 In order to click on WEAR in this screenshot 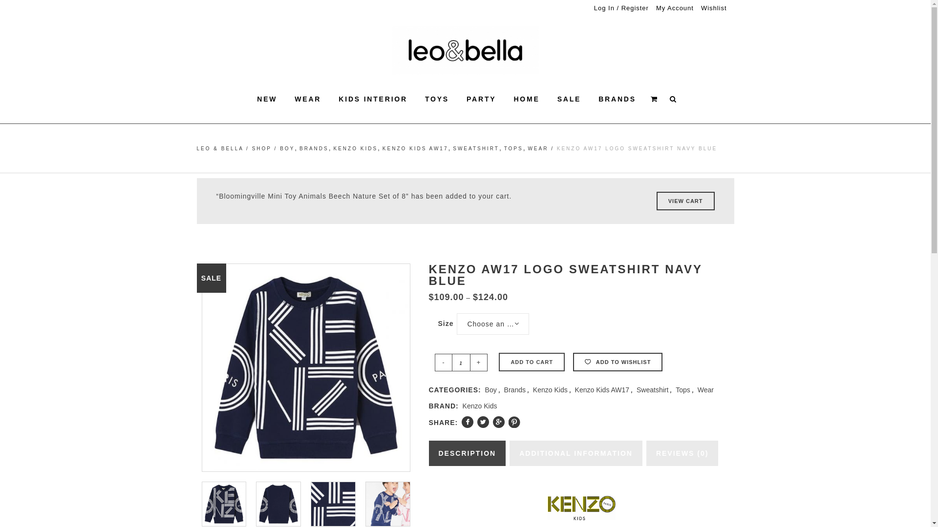, I will do `click(538, 148)`.